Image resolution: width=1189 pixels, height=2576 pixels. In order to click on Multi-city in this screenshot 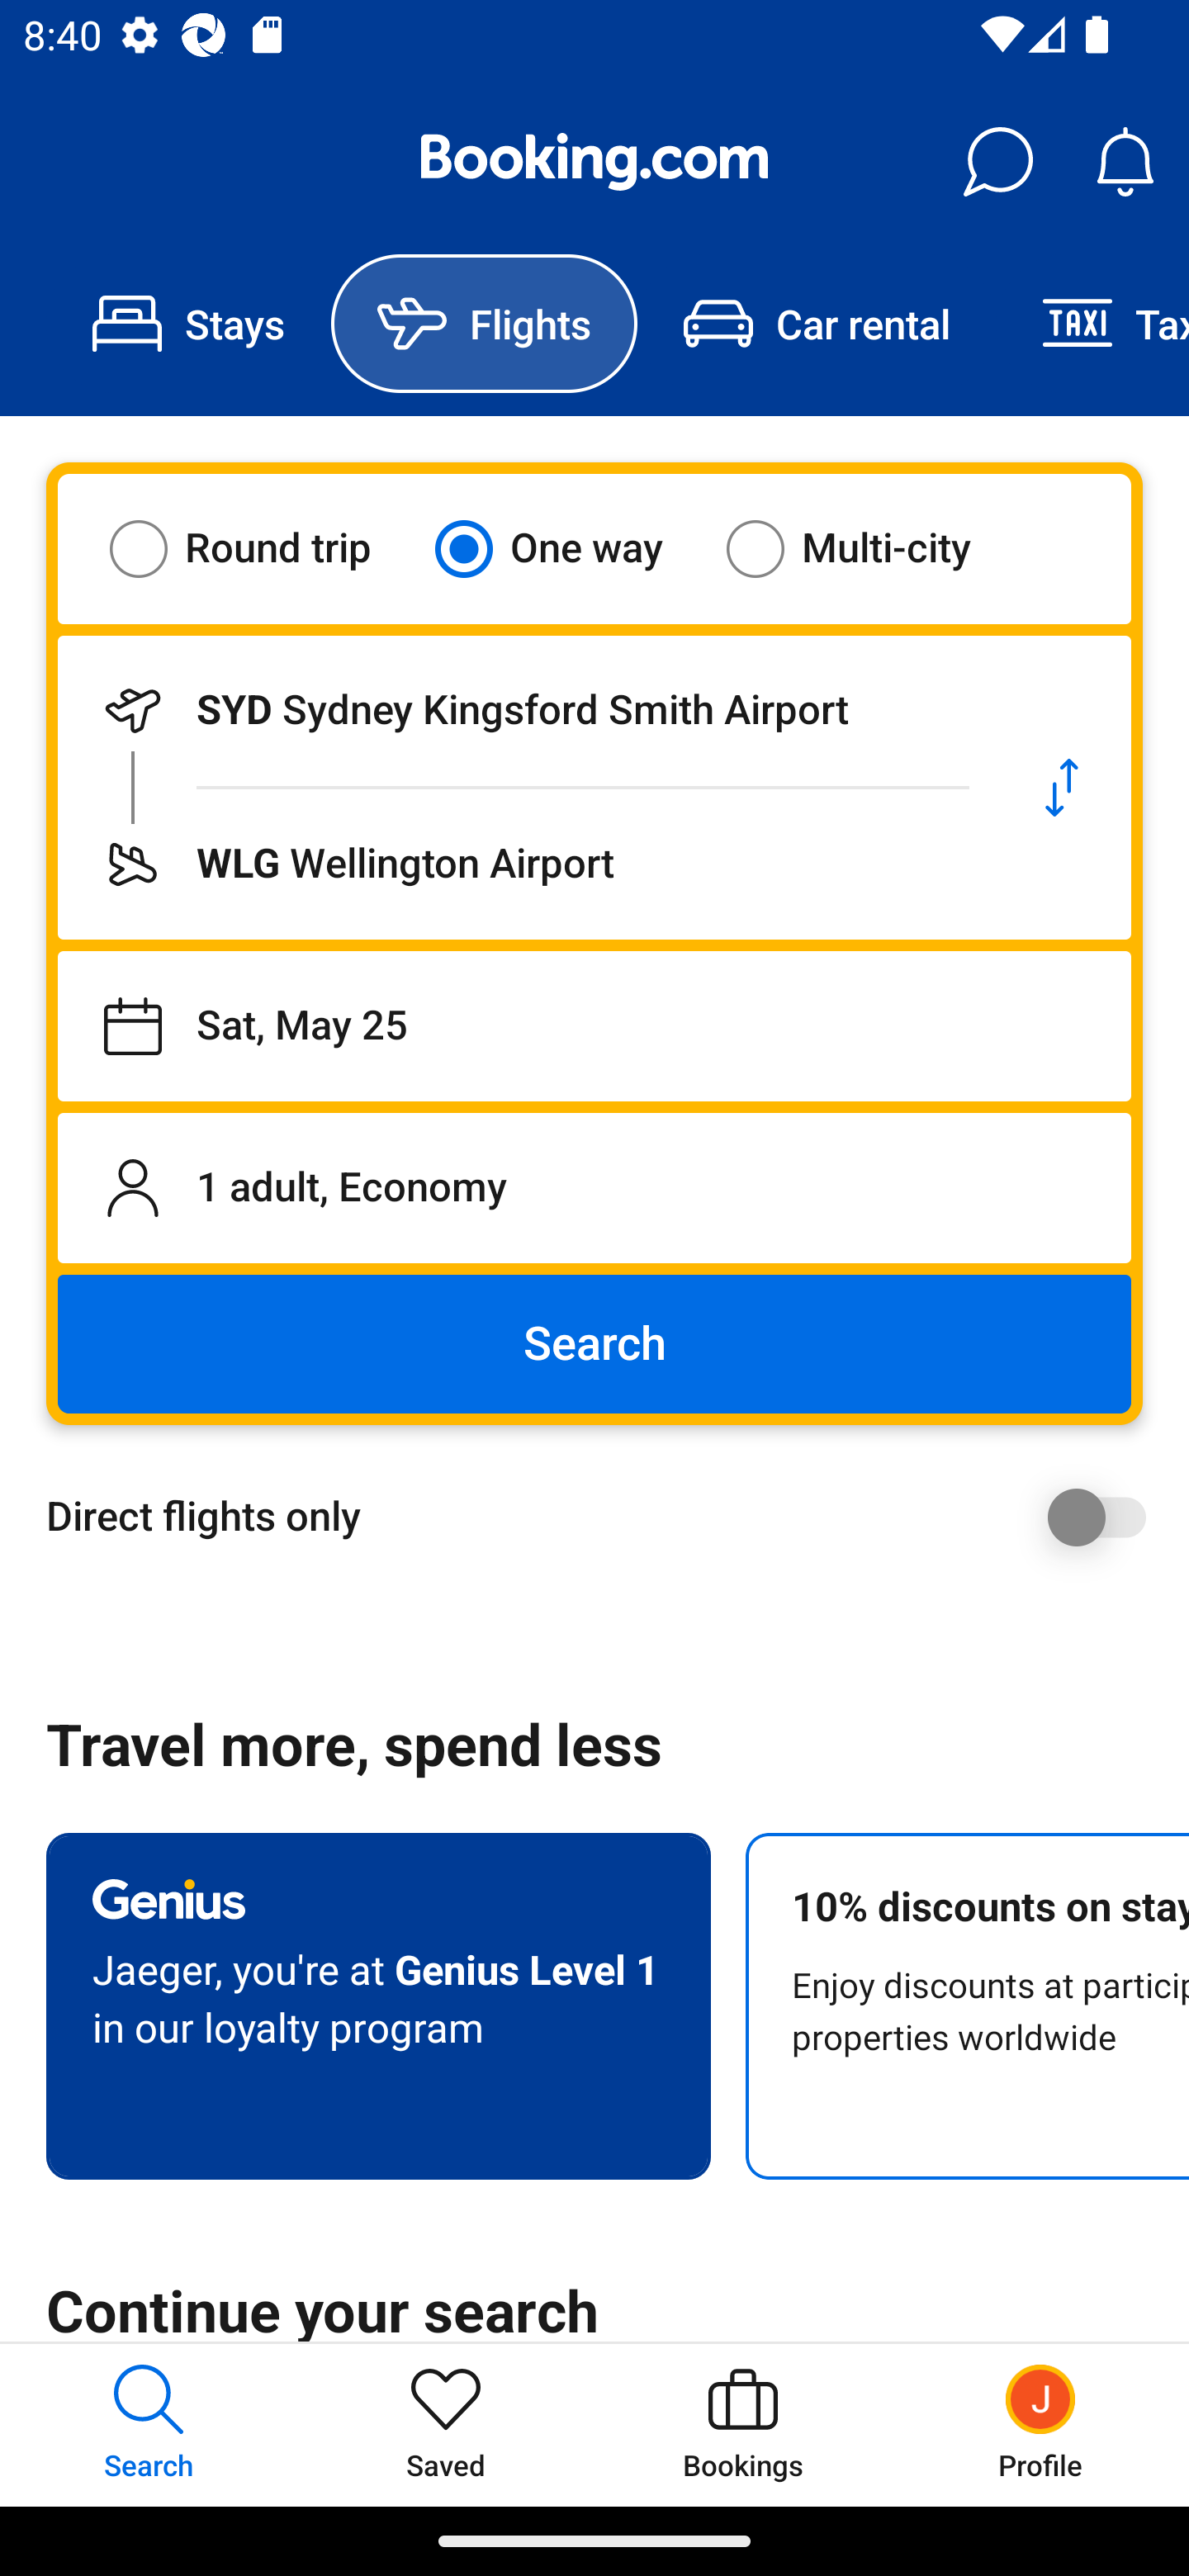, I will do `click(869, 548)`.